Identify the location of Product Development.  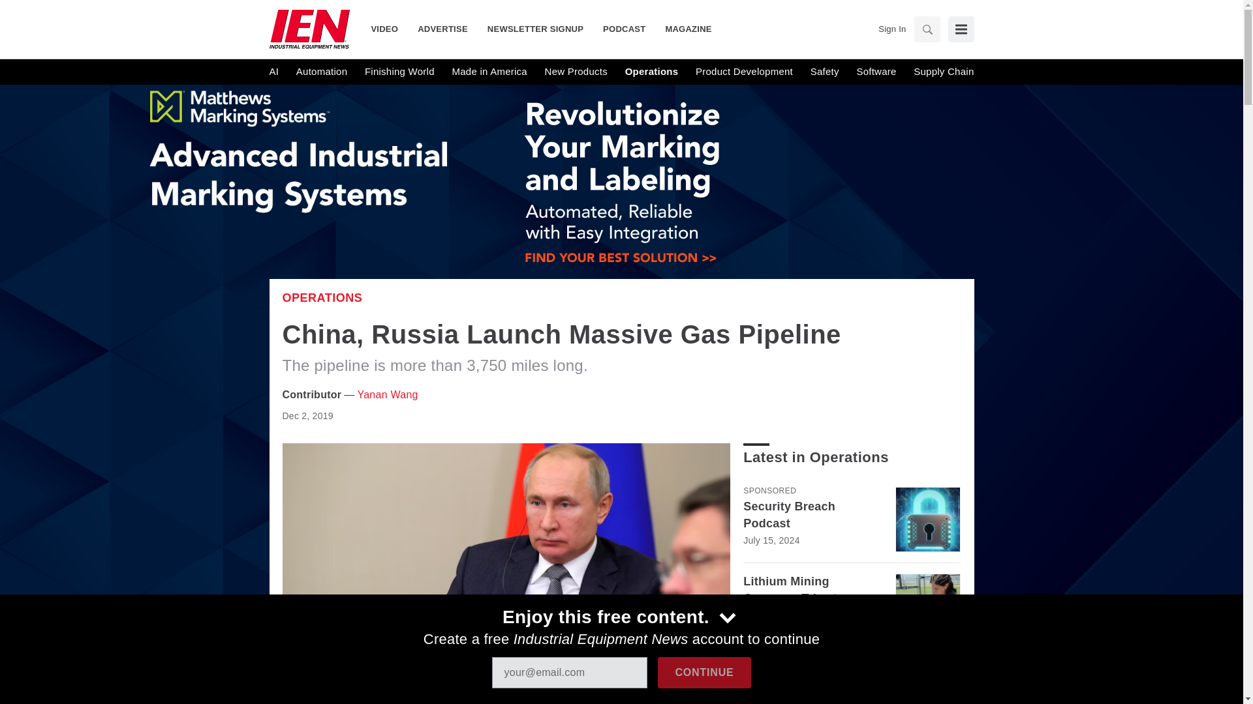
(744, 72).